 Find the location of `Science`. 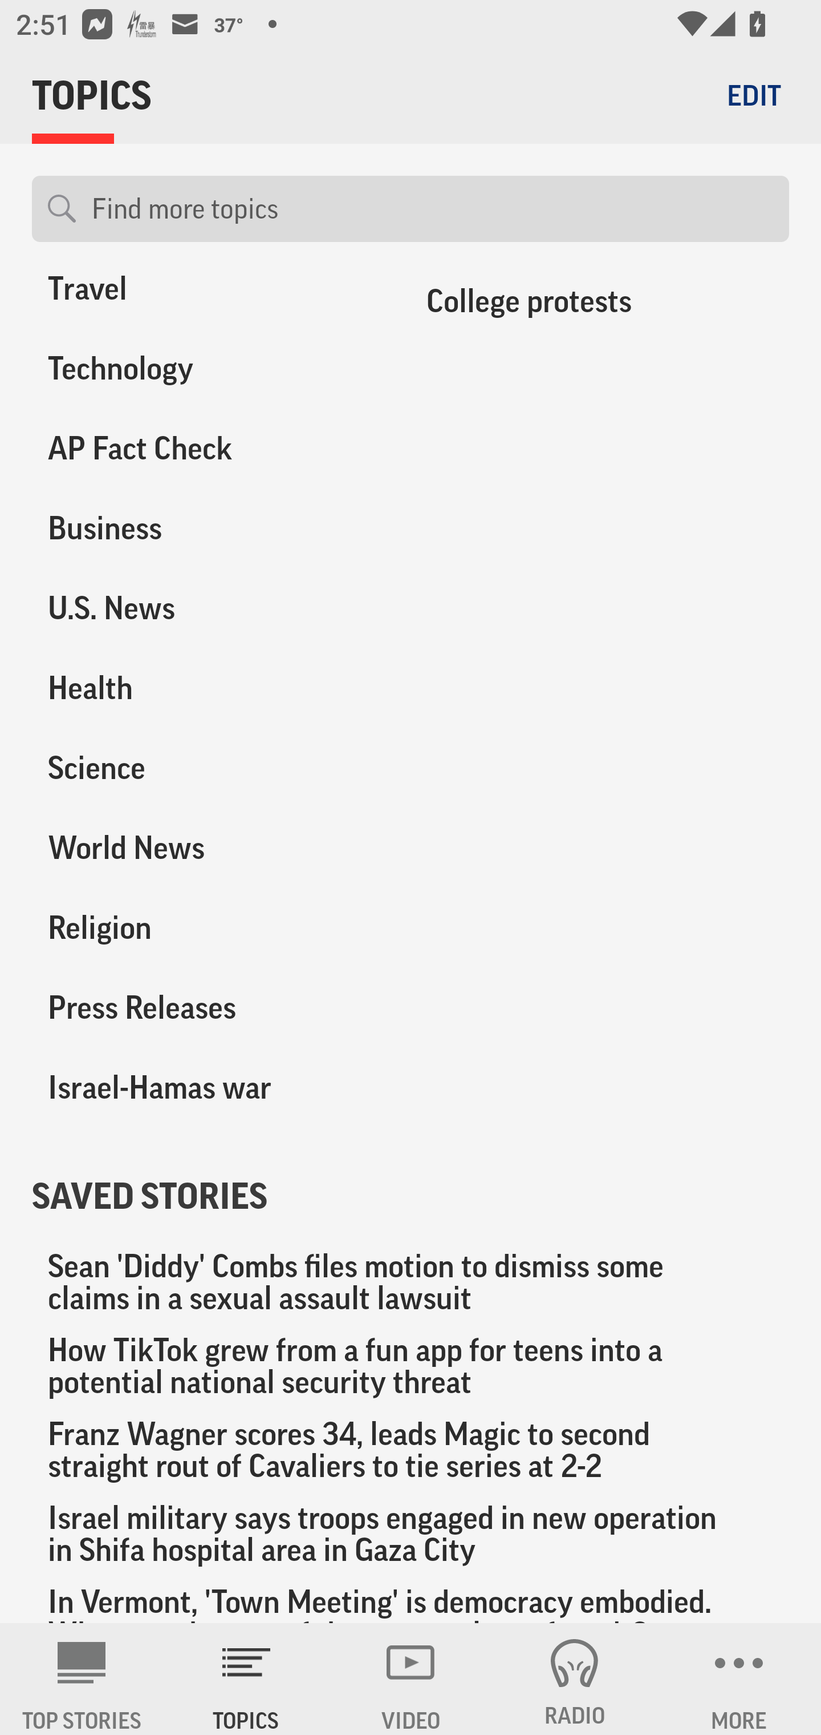

Science is located at coordinates (205, 768).